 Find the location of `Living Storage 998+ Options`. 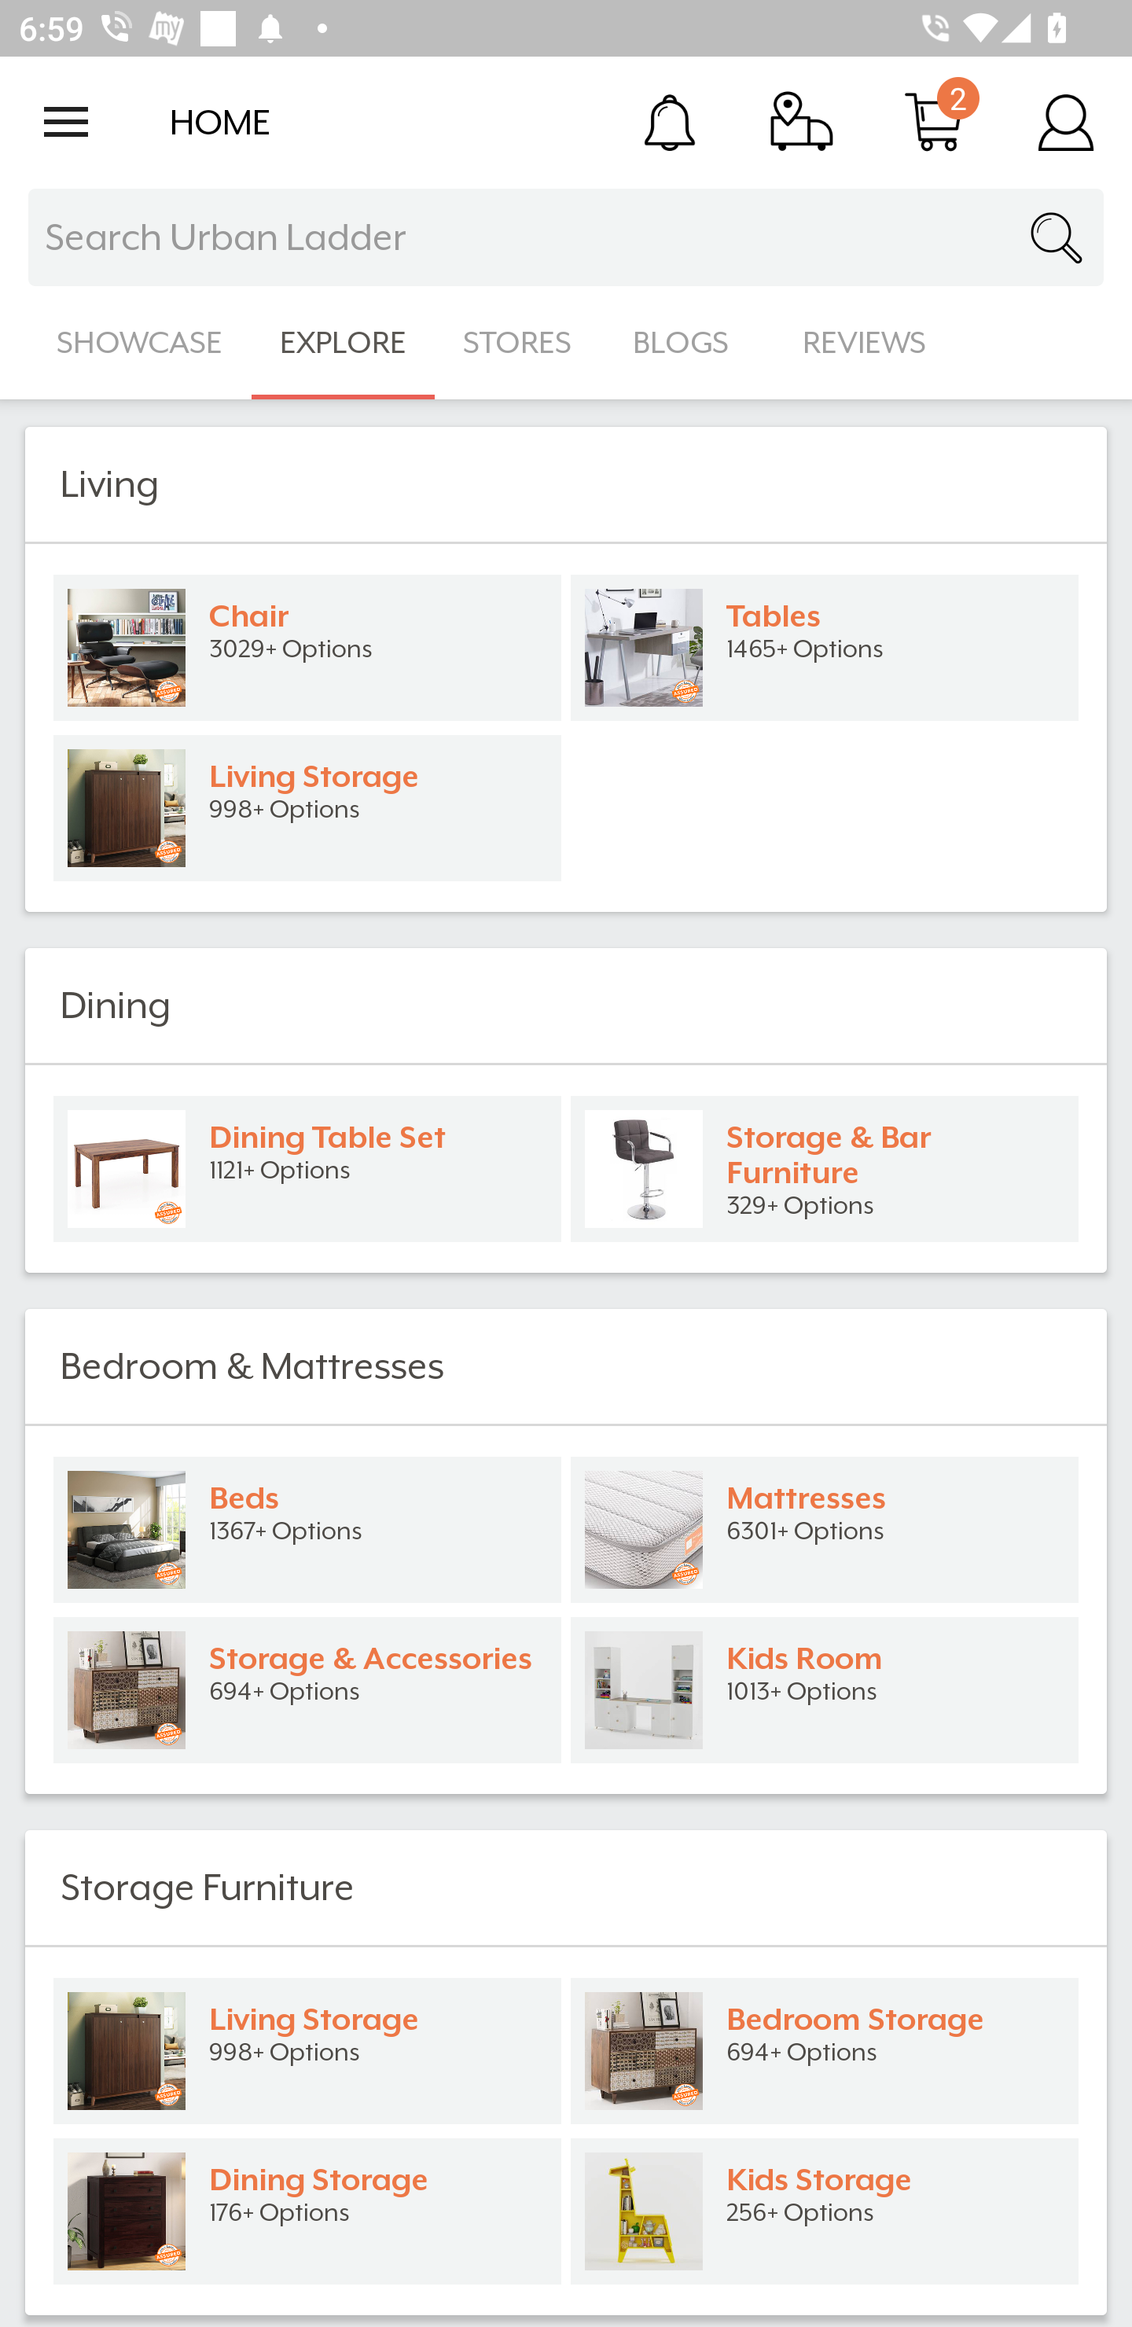

Living Storage 998+ Options is located at coordinates (307, 2051).